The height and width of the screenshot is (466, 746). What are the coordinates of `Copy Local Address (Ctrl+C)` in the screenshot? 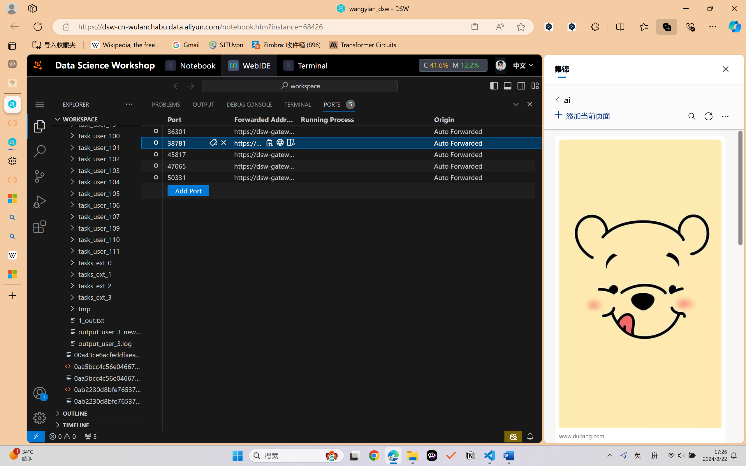 It's located at (269, 142).